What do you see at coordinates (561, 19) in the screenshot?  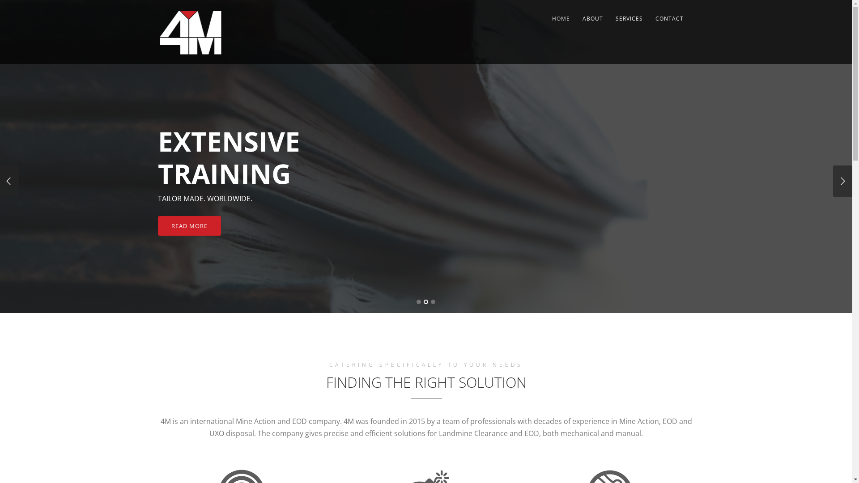 I see `HOME` at bounding box center [561, 19].